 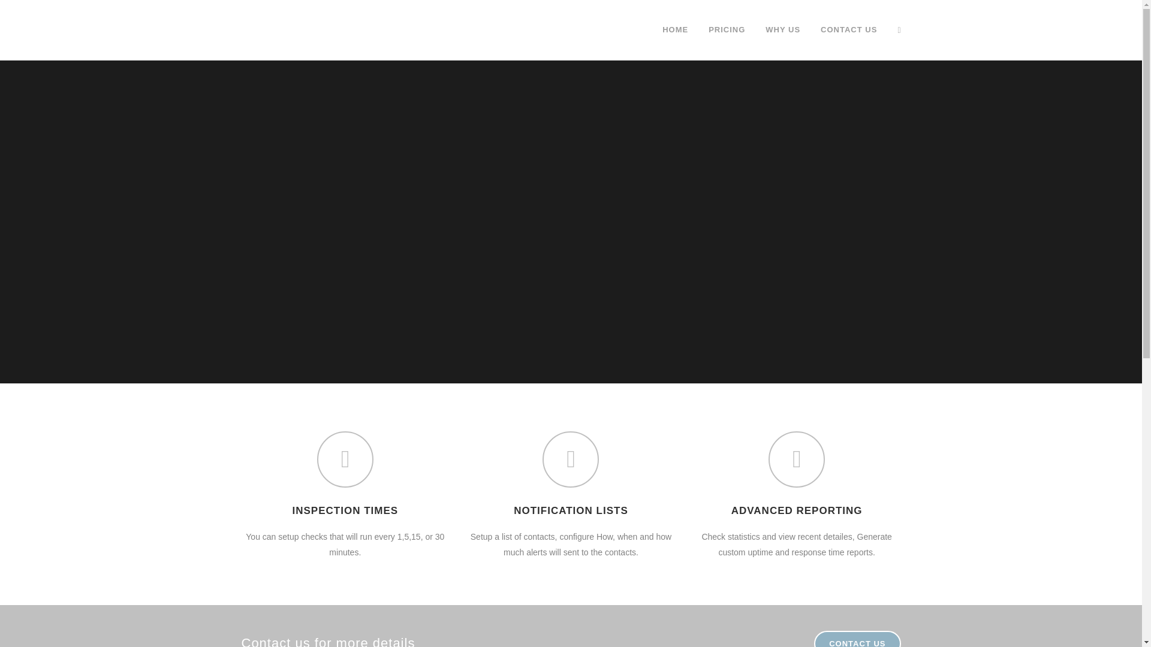 What do you see at coordinates (601, 498) in the screenshot?
I see `Analysis` at bounding box center [601, 498].